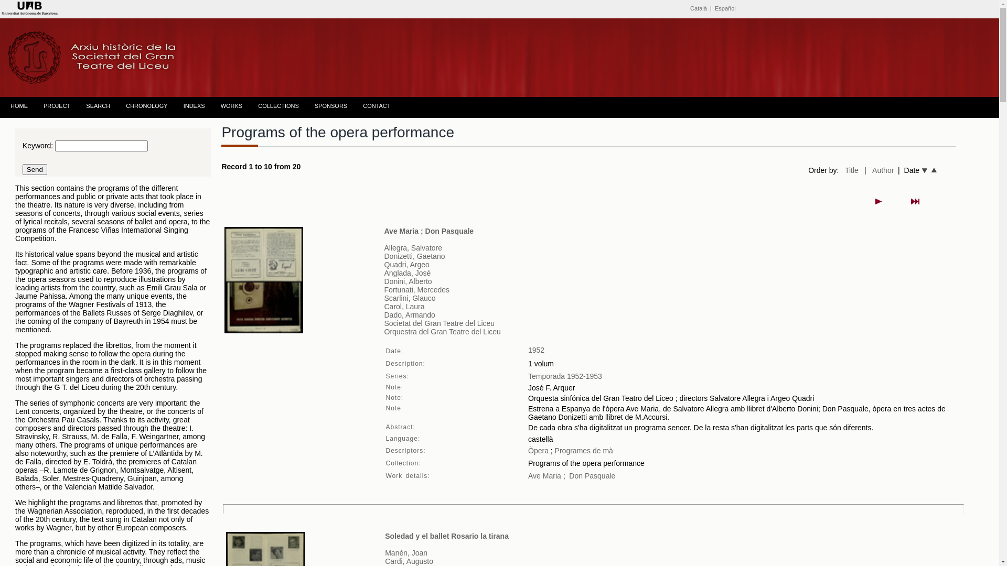 The width and height of the screenshot is (1007, 566). I want to click on PROJECT, so click(55, 106).